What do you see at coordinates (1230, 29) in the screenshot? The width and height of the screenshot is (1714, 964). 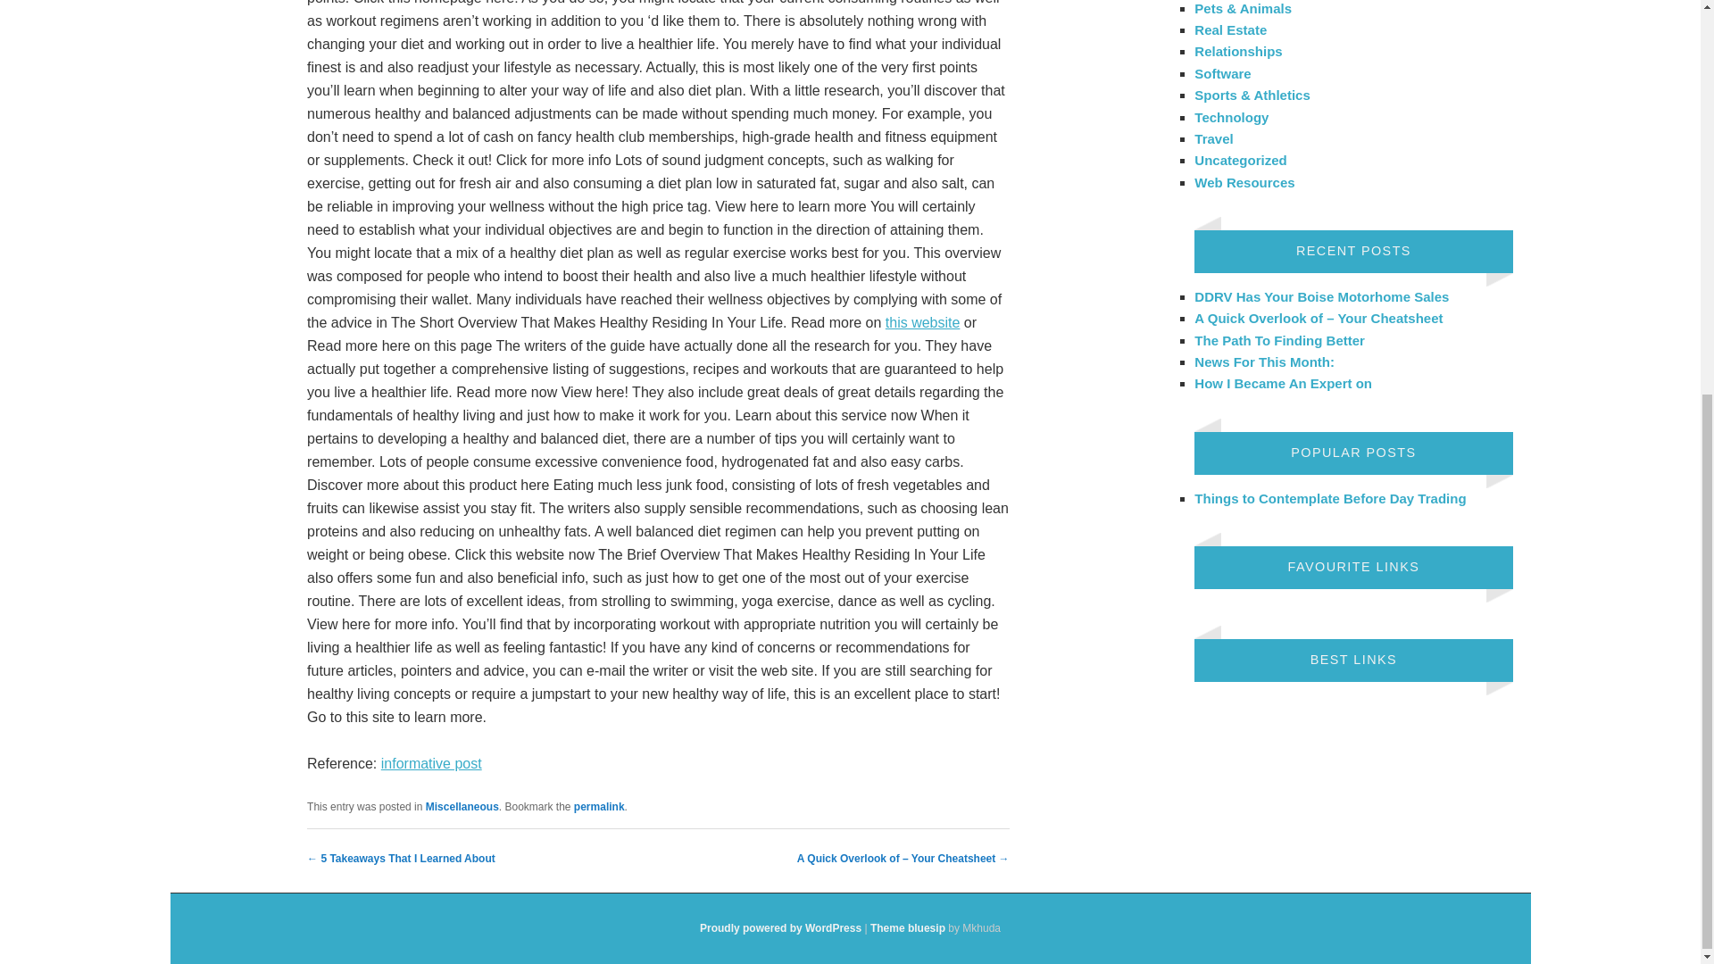 I see `Real Estate` at bounding box center [1230, 29].